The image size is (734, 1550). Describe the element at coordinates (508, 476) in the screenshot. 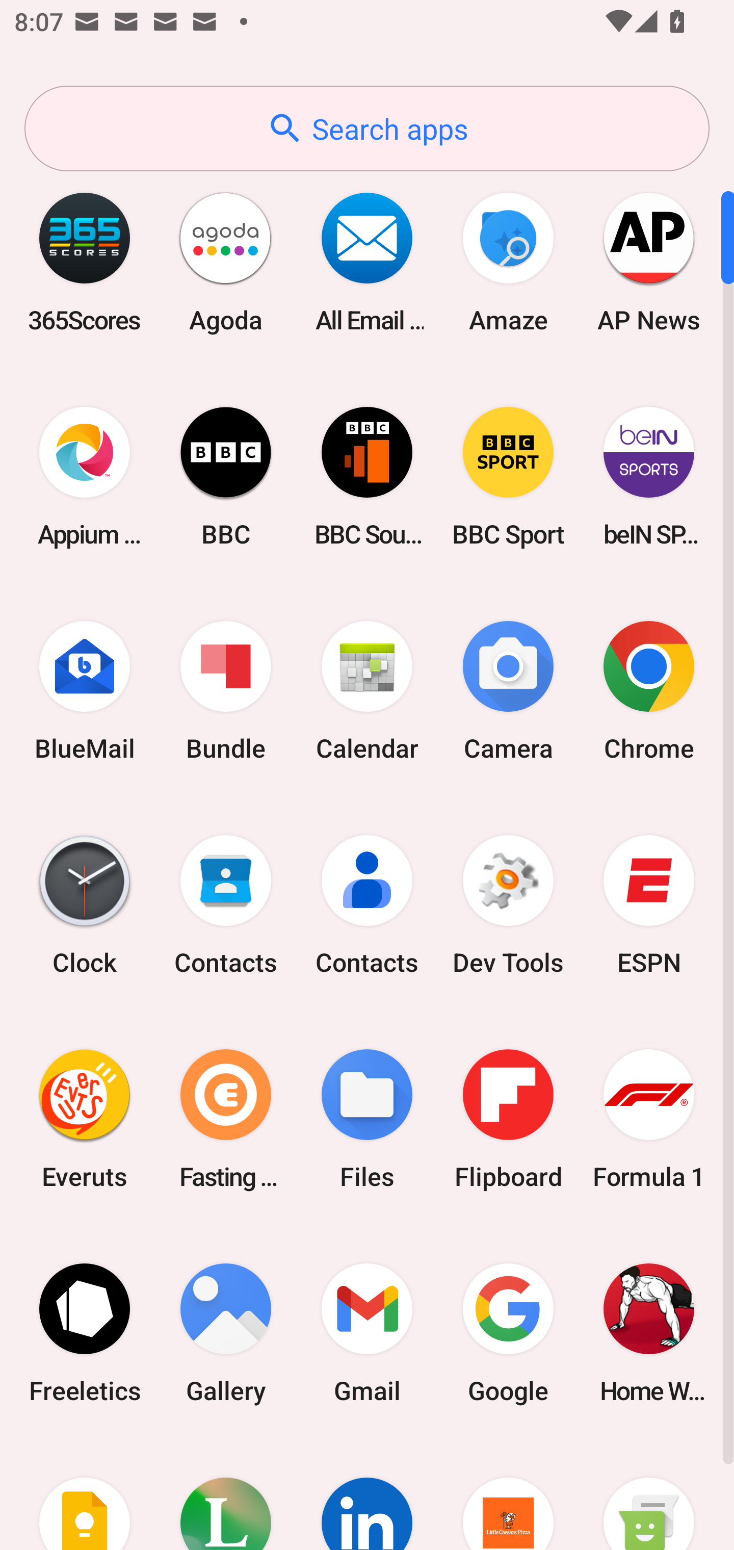

I see `BBC Sport` at that location.